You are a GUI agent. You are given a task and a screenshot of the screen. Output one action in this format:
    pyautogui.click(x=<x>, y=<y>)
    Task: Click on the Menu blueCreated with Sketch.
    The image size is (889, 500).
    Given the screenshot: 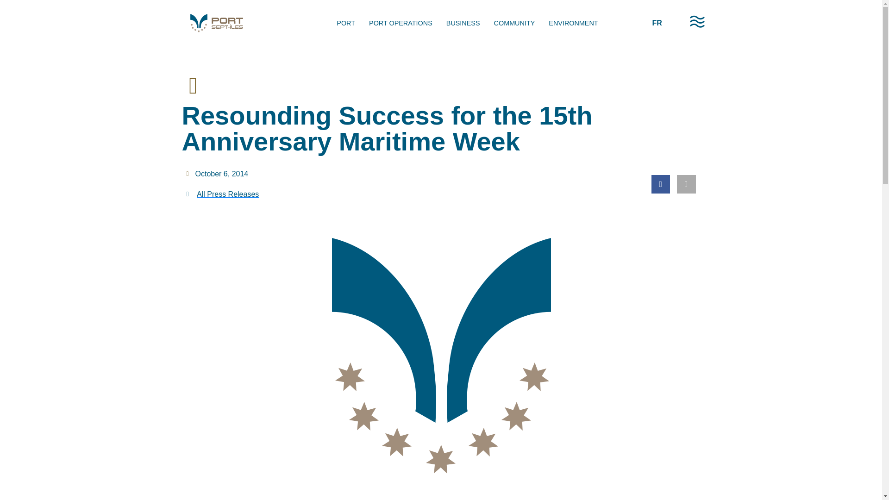 What is the action you would take?
    pyautogui.click(x=697, y=23)
    